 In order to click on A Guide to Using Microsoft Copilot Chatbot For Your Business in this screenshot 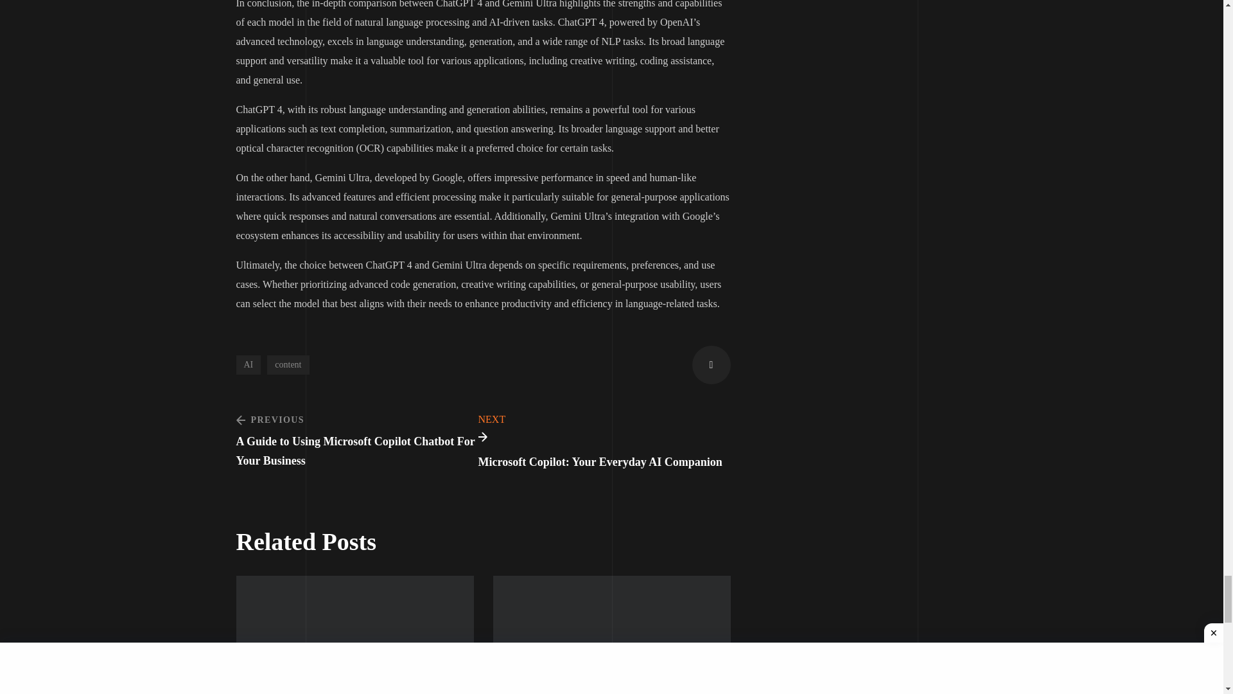, I will do `click(357, 440)`.